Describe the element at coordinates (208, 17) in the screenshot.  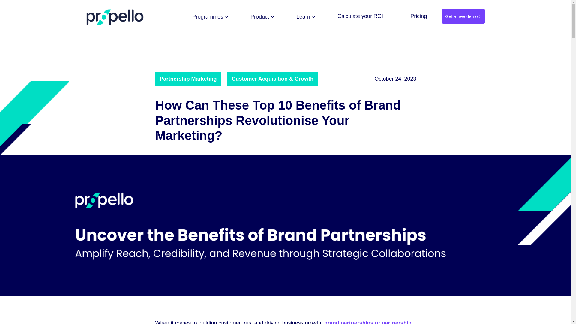
I see `Programmes` at that location.